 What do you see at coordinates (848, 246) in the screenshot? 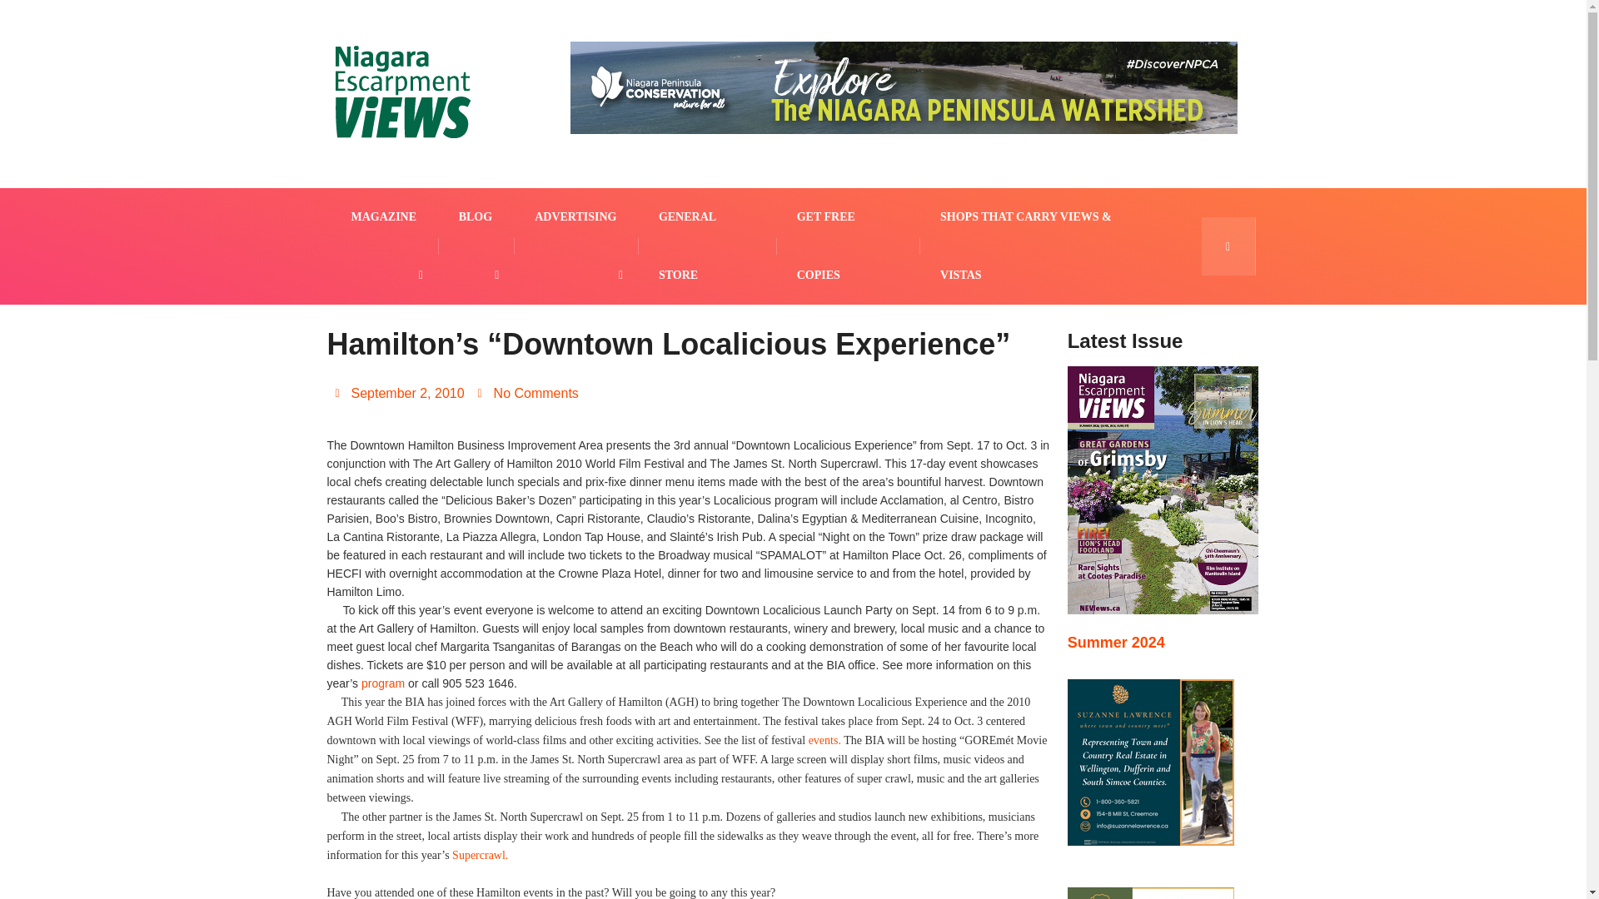
I see `GET FREE COPIES` at bounding box center [848, 246].